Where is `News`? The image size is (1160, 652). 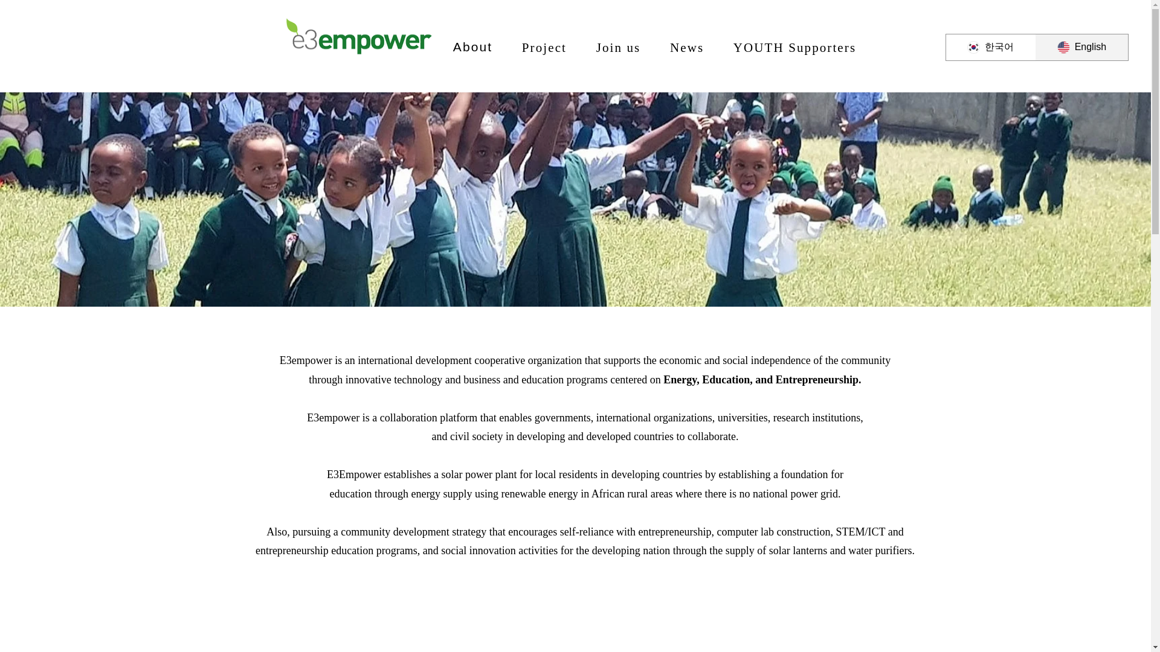
News is located at coordinates (654, 48).